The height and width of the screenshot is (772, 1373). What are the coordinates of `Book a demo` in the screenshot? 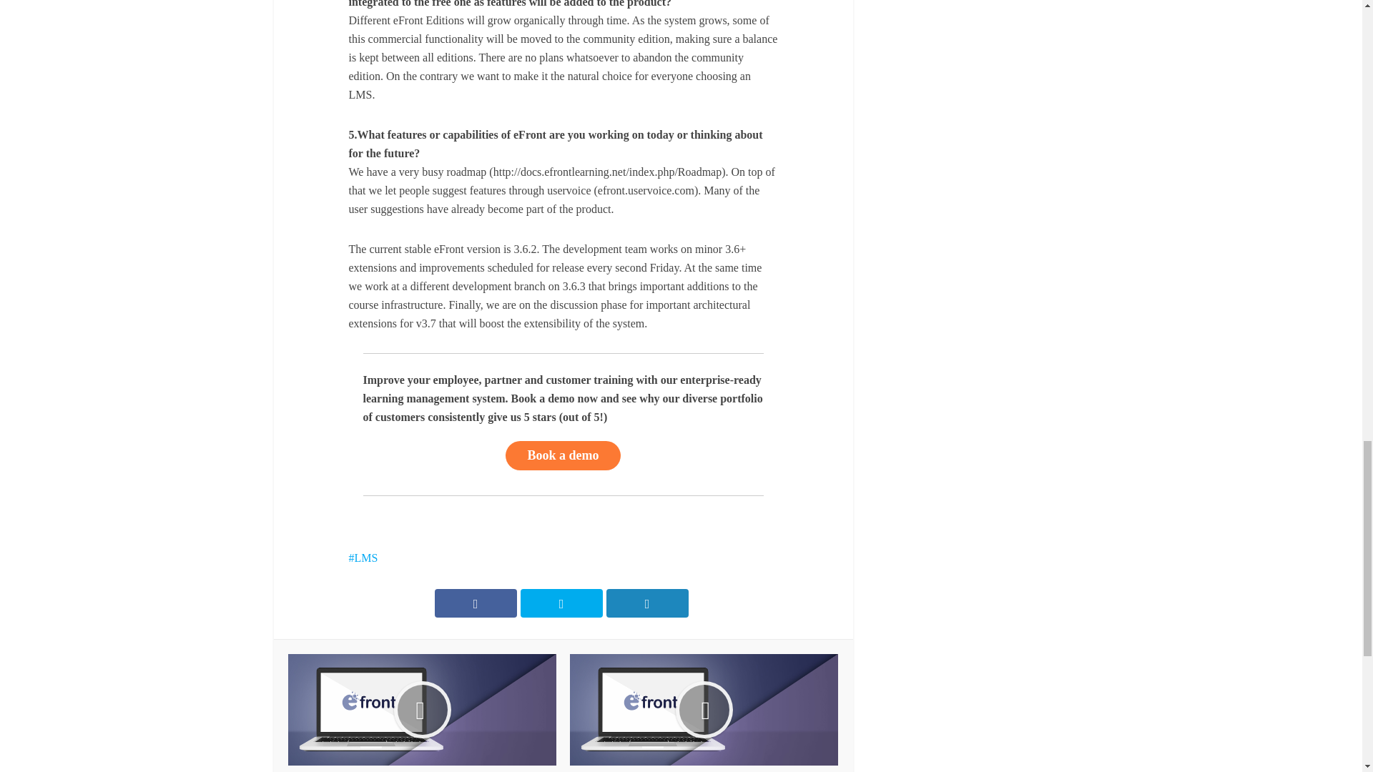 It's located at (562, 455).